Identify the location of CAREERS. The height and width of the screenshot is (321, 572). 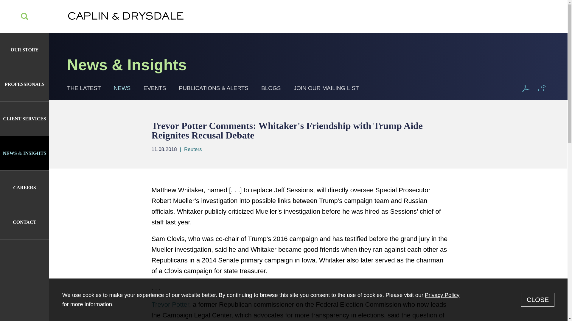
(24, 188).